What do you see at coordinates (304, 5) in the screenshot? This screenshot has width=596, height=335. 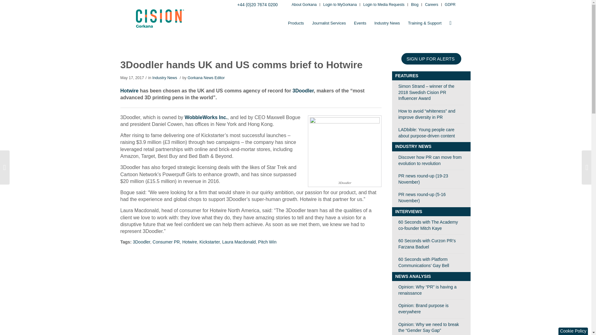 I see `About Gorkana` at bounding box center [304, 5].